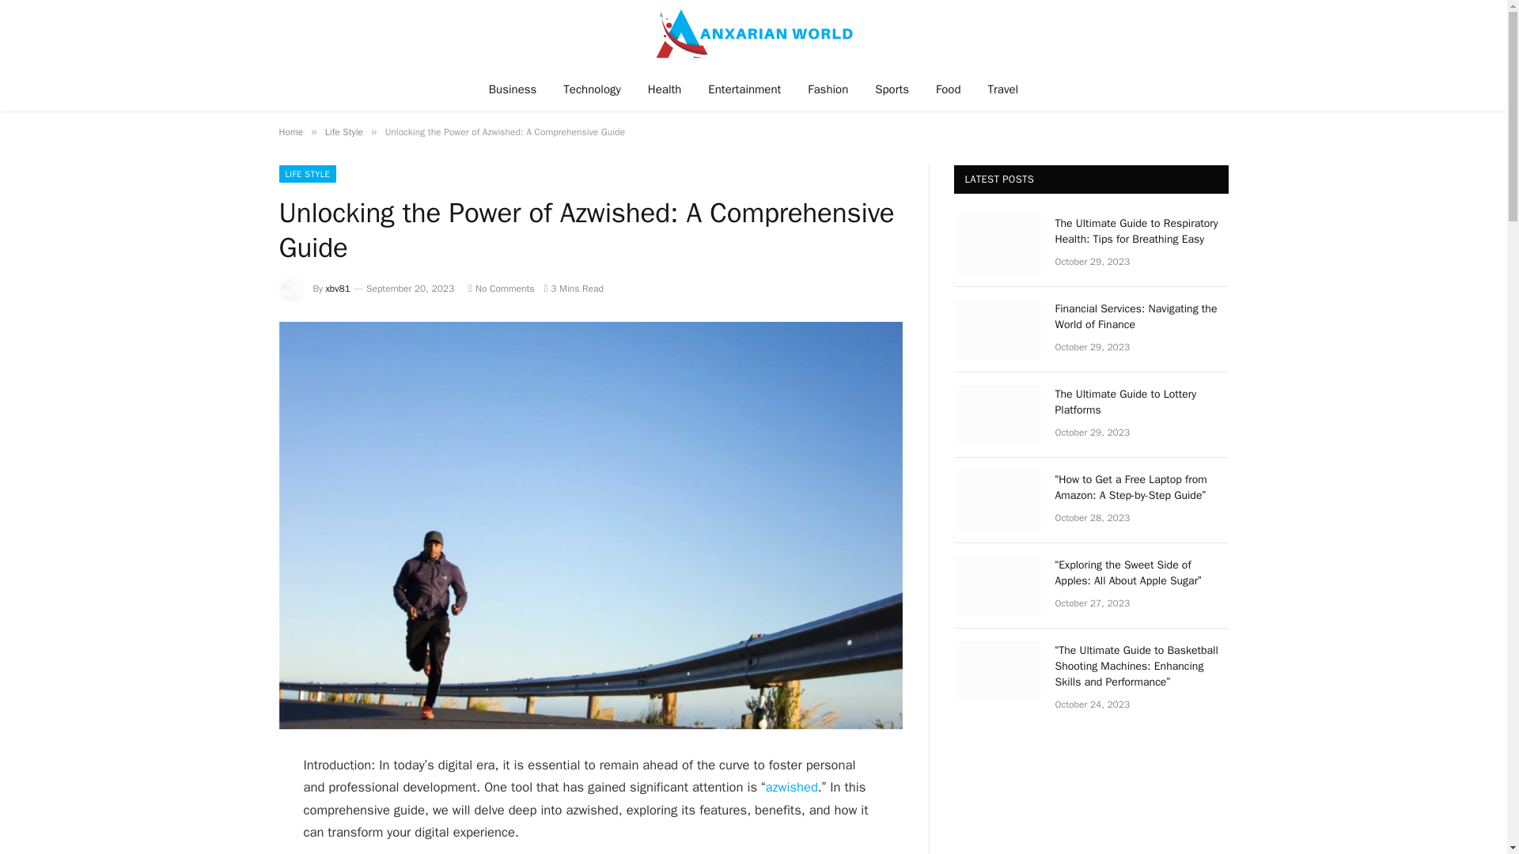 The width and height of the screenshot is (1519, 854). Describe the element at coordinates (343, 131) in the screenshot. I see `Life Style` at that location.